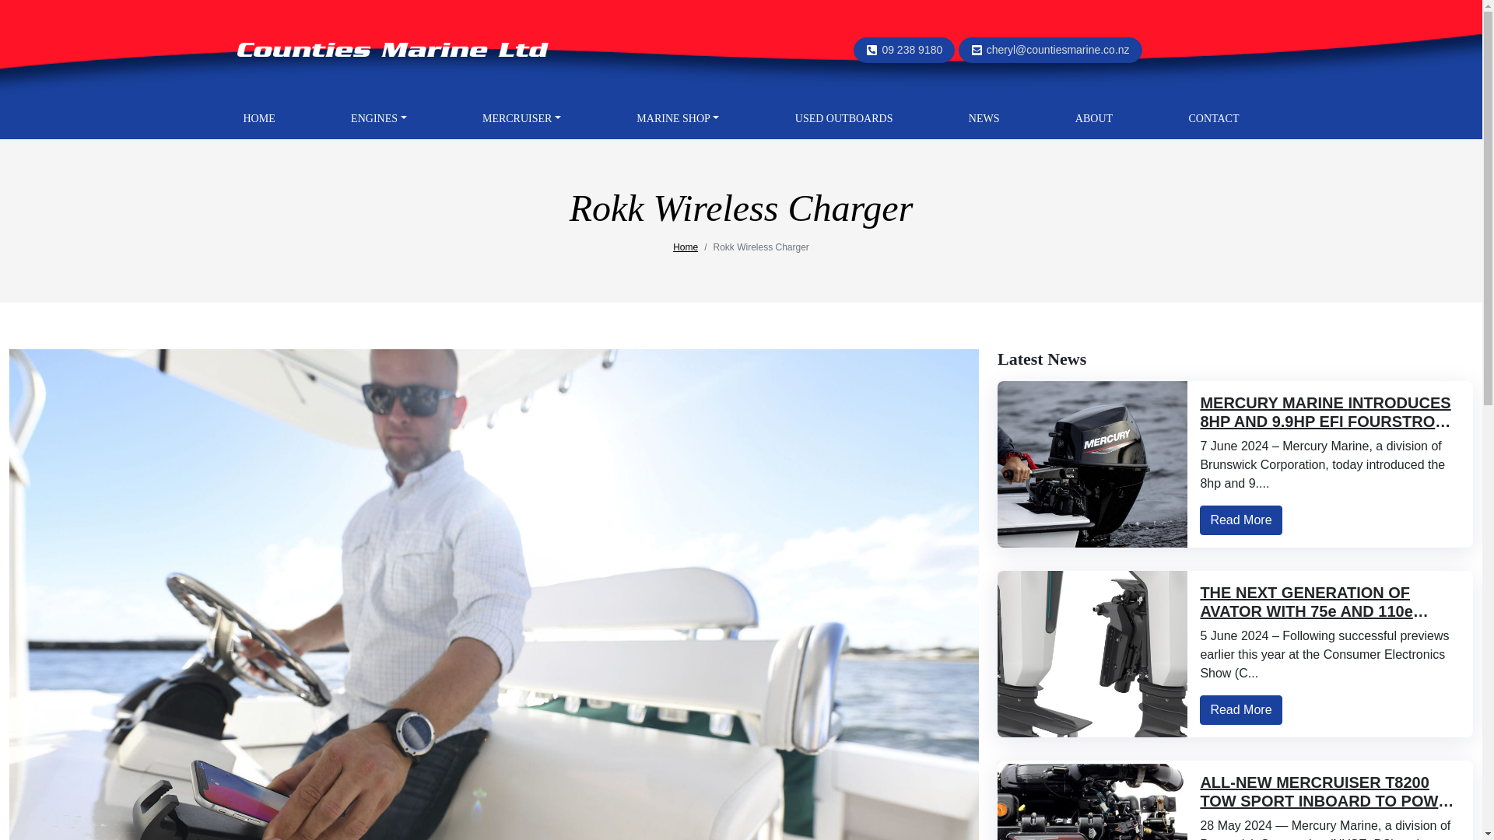  I want to click on Read More, so click(1240, 710).